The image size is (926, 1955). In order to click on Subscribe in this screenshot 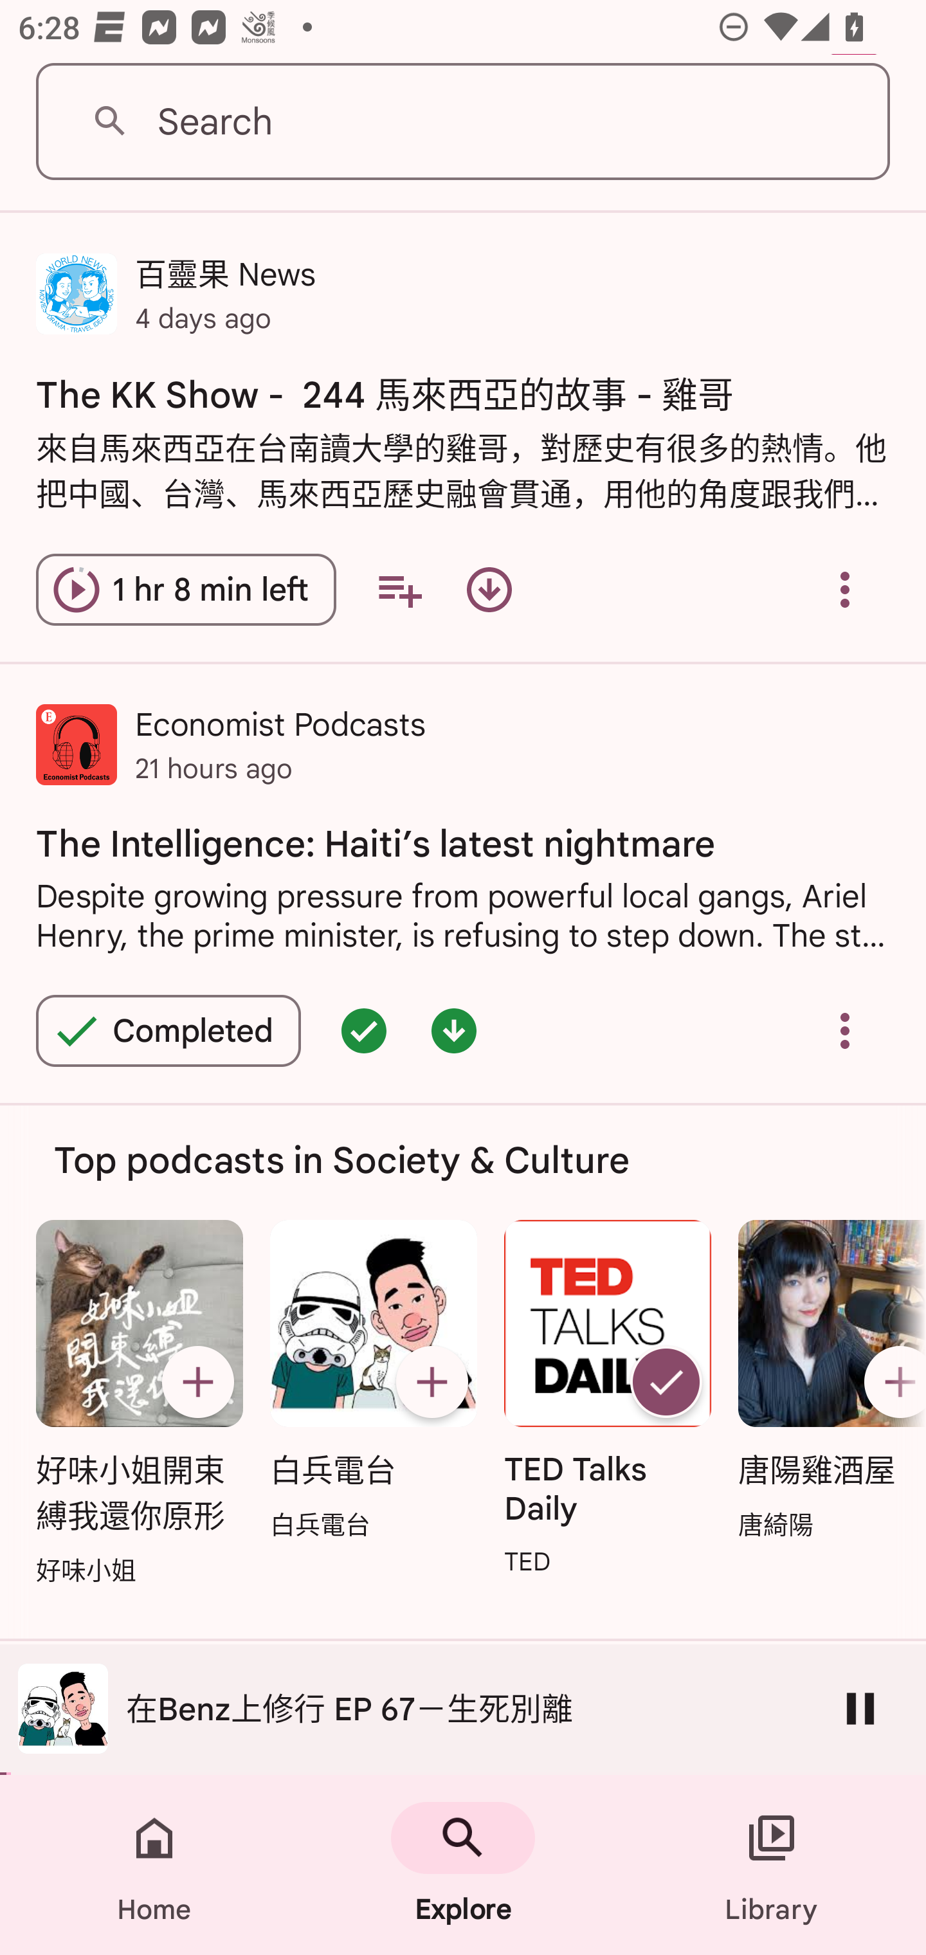, I will do `click(431, 1382)`.